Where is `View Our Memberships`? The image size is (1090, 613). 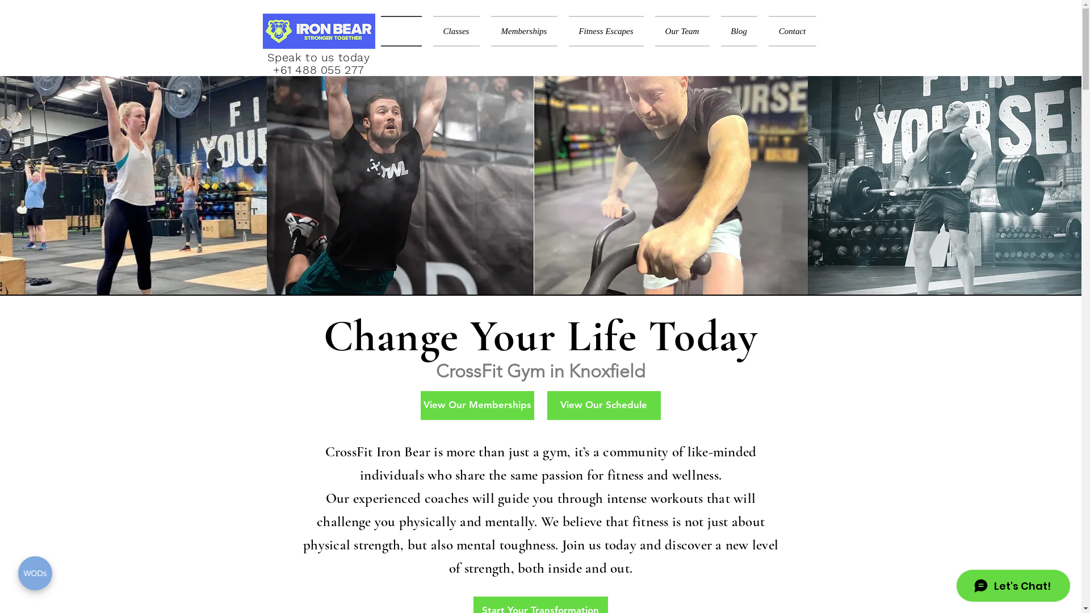 View Our Memberships is located at coordinates (477, 405).